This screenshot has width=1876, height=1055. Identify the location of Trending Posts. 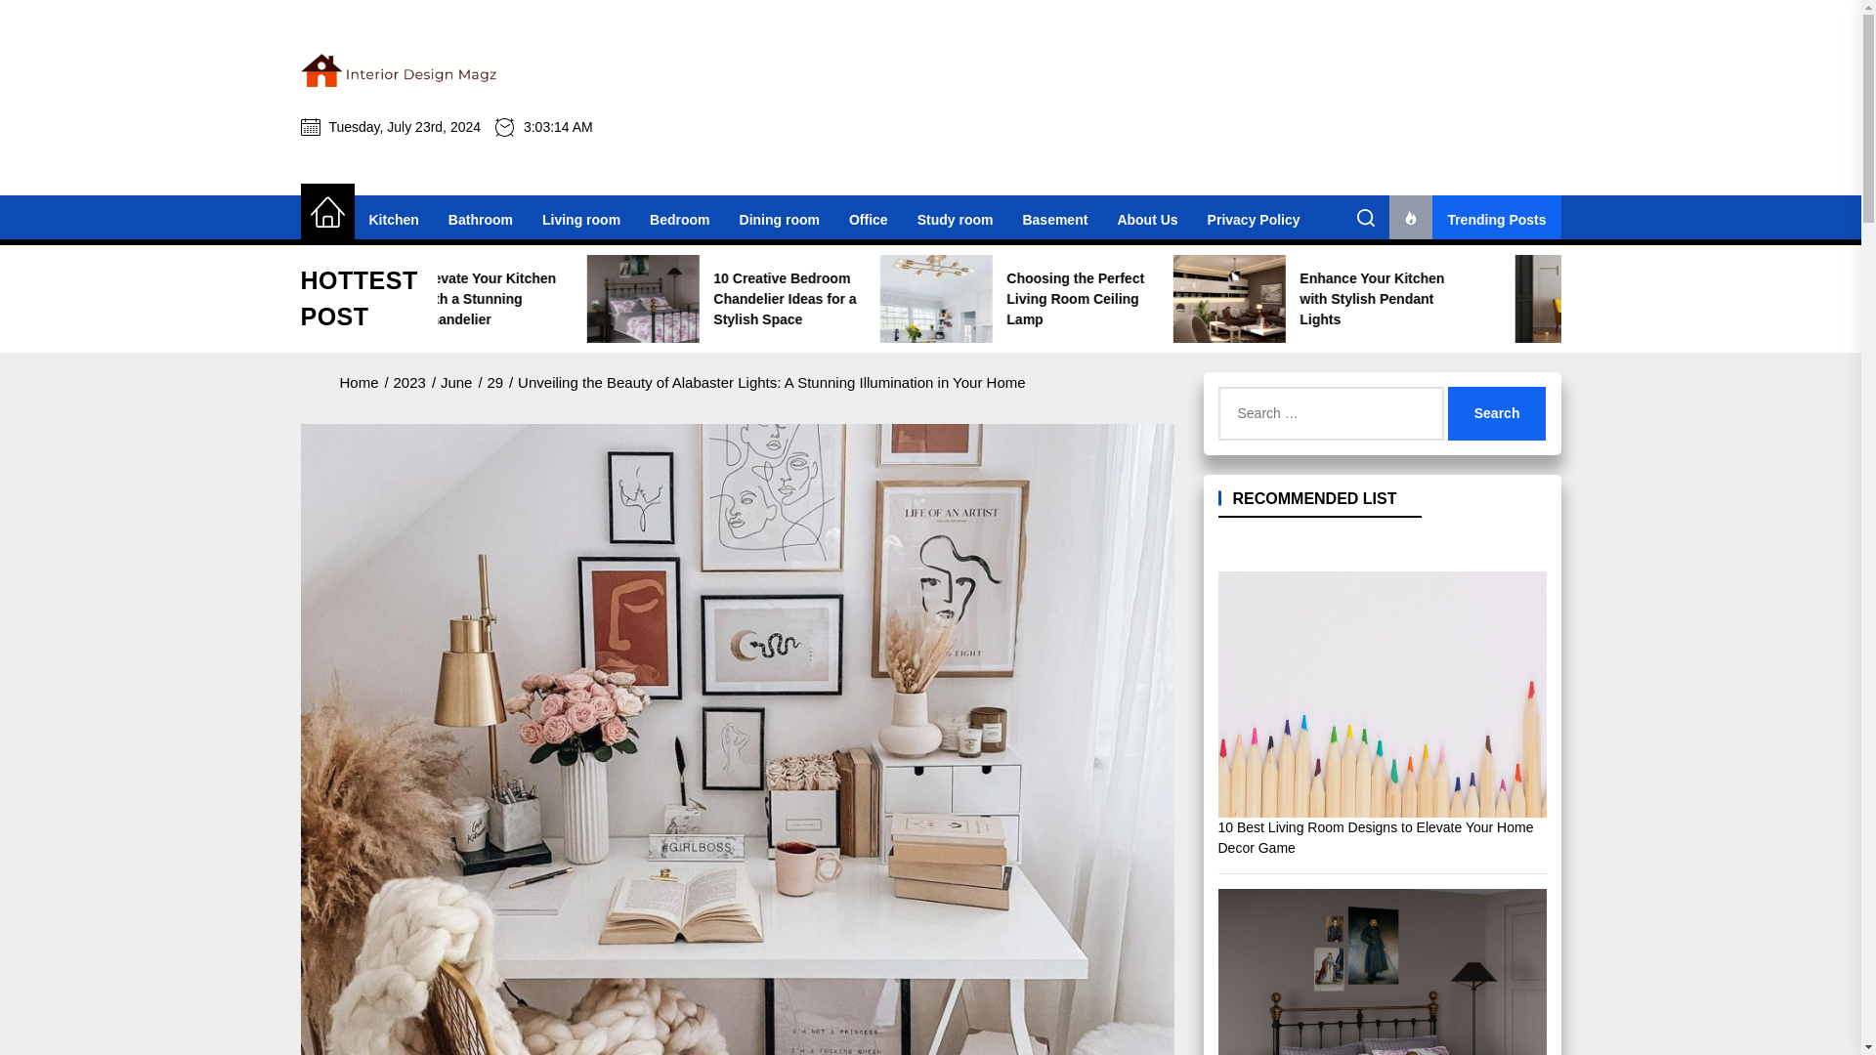
(1475, 219).